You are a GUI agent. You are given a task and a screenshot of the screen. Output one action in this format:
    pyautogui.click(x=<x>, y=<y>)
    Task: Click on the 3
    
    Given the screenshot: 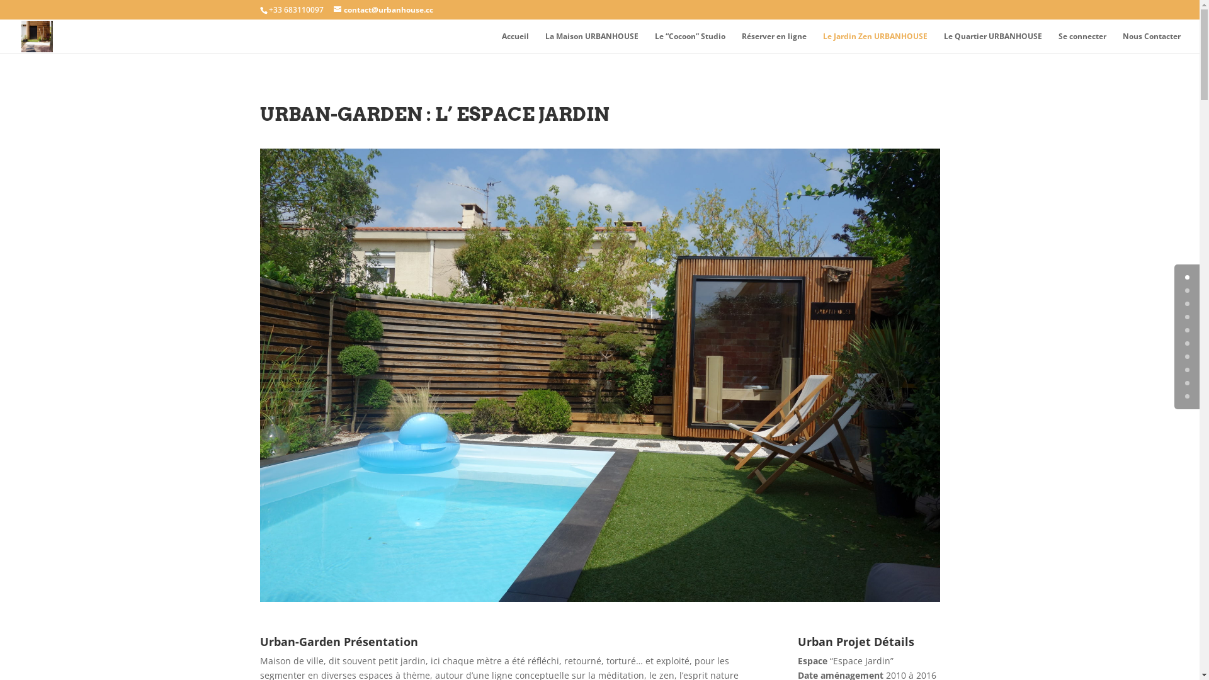 What is the action you would take?
    pyautogui.click(x=1188, y=317)
    